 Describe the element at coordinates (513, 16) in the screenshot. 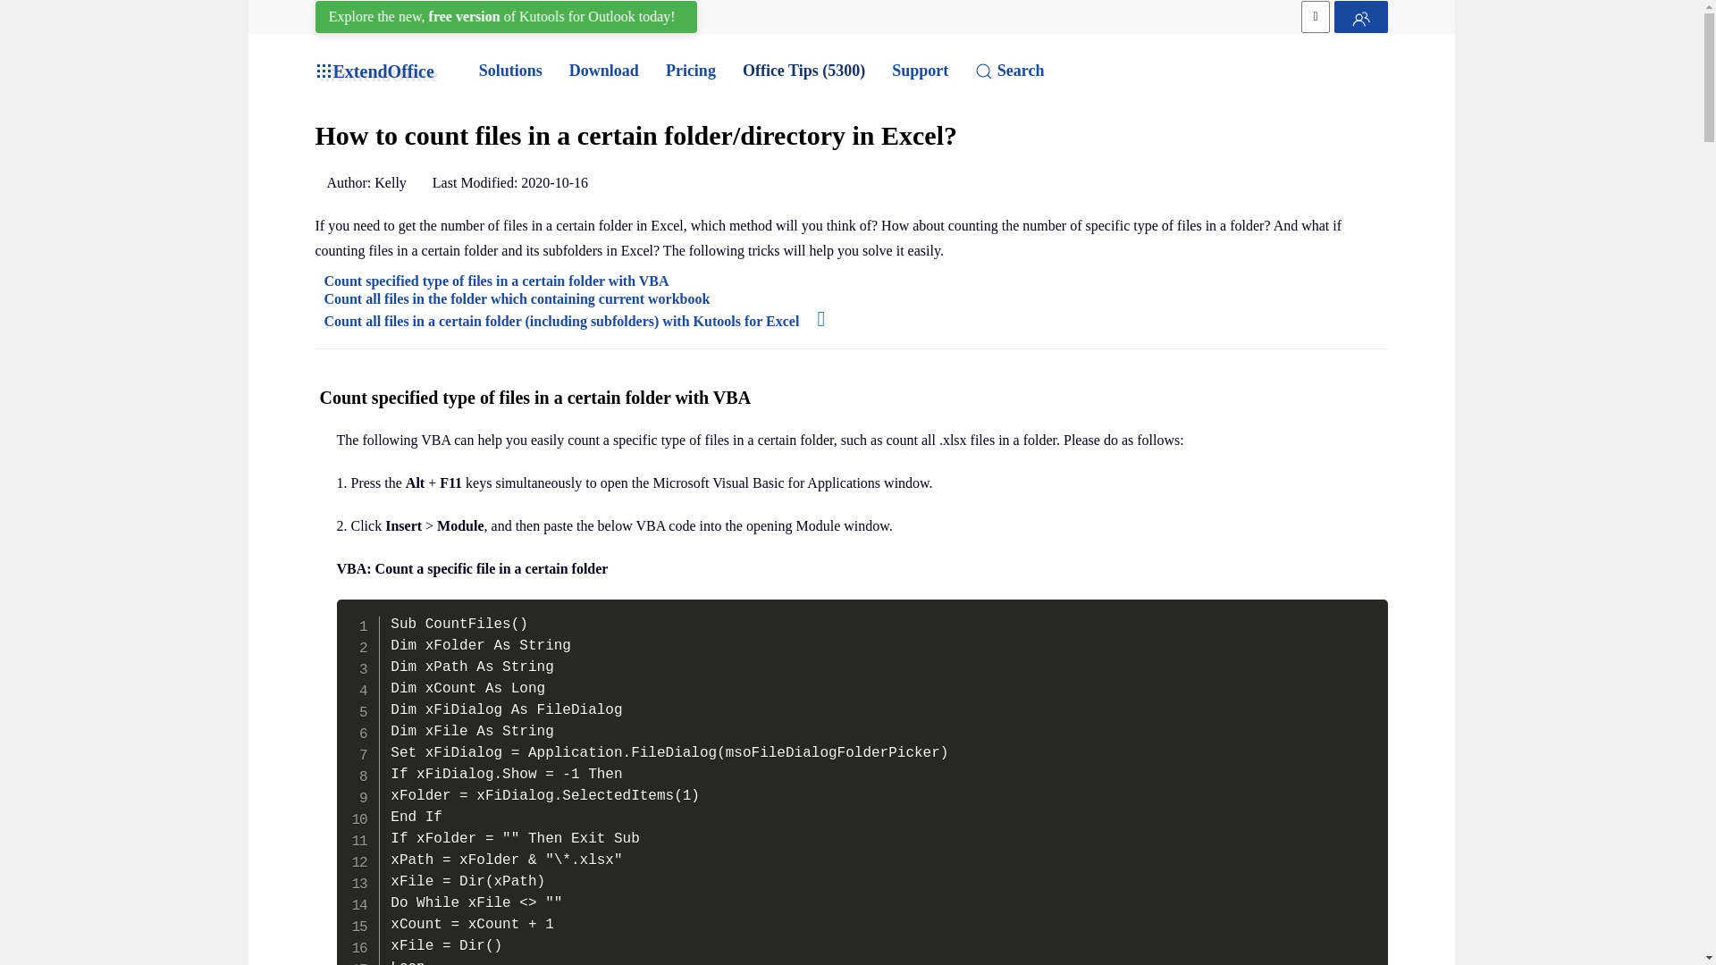

I see `Kutools for Outlook Free Version` at that location.